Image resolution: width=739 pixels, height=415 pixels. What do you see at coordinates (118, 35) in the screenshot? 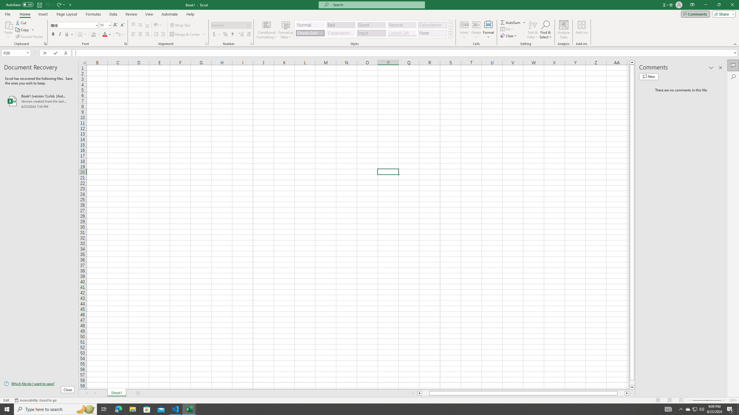
I see `Show Phonetic Field` at bounding box center [118, 35].